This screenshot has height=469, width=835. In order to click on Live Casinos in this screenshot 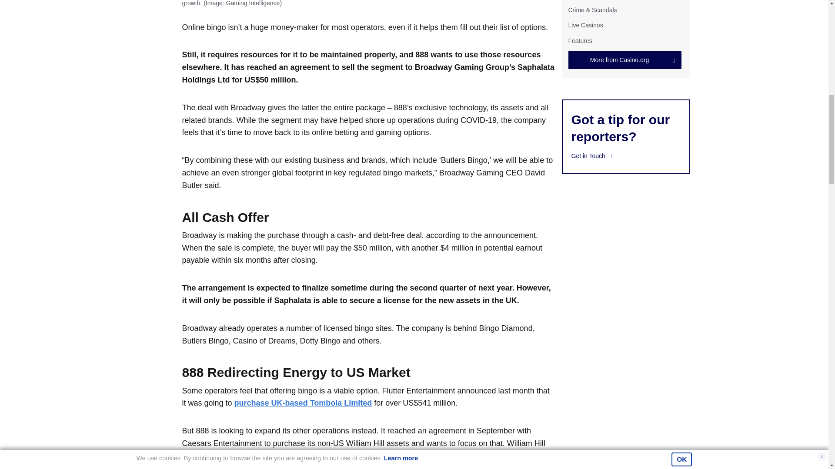, I will do `click(585, 25)`.